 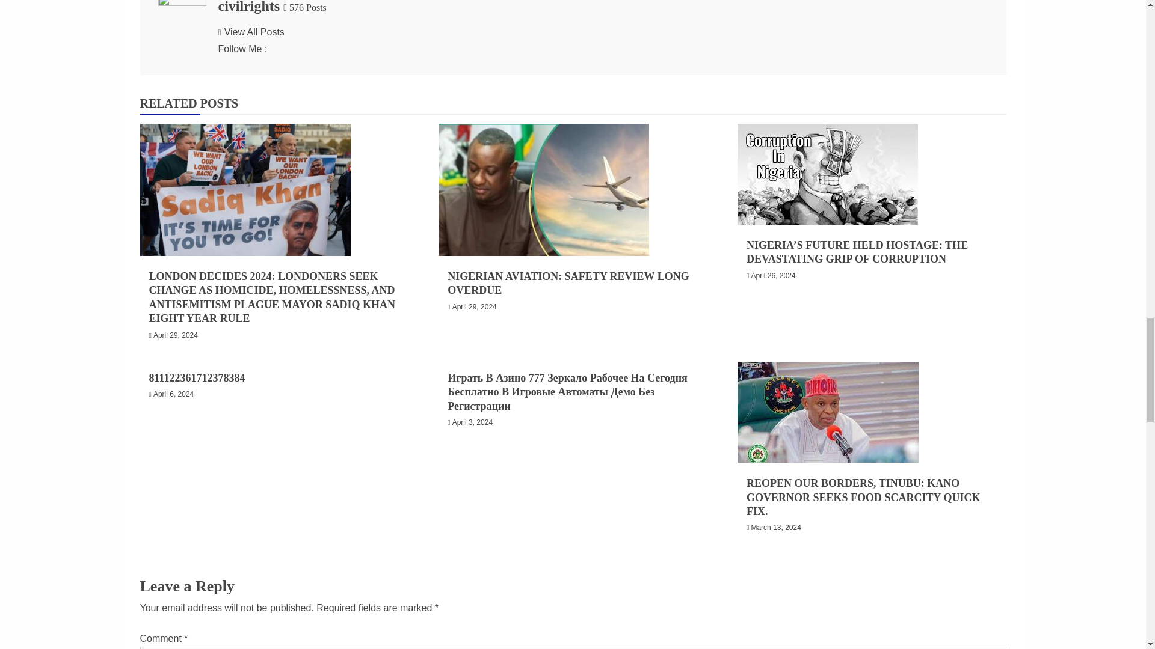 What do you see at coordinates (251, 32) in the screenshot?
I see `View All Posts` at bounding box center [251, 32].